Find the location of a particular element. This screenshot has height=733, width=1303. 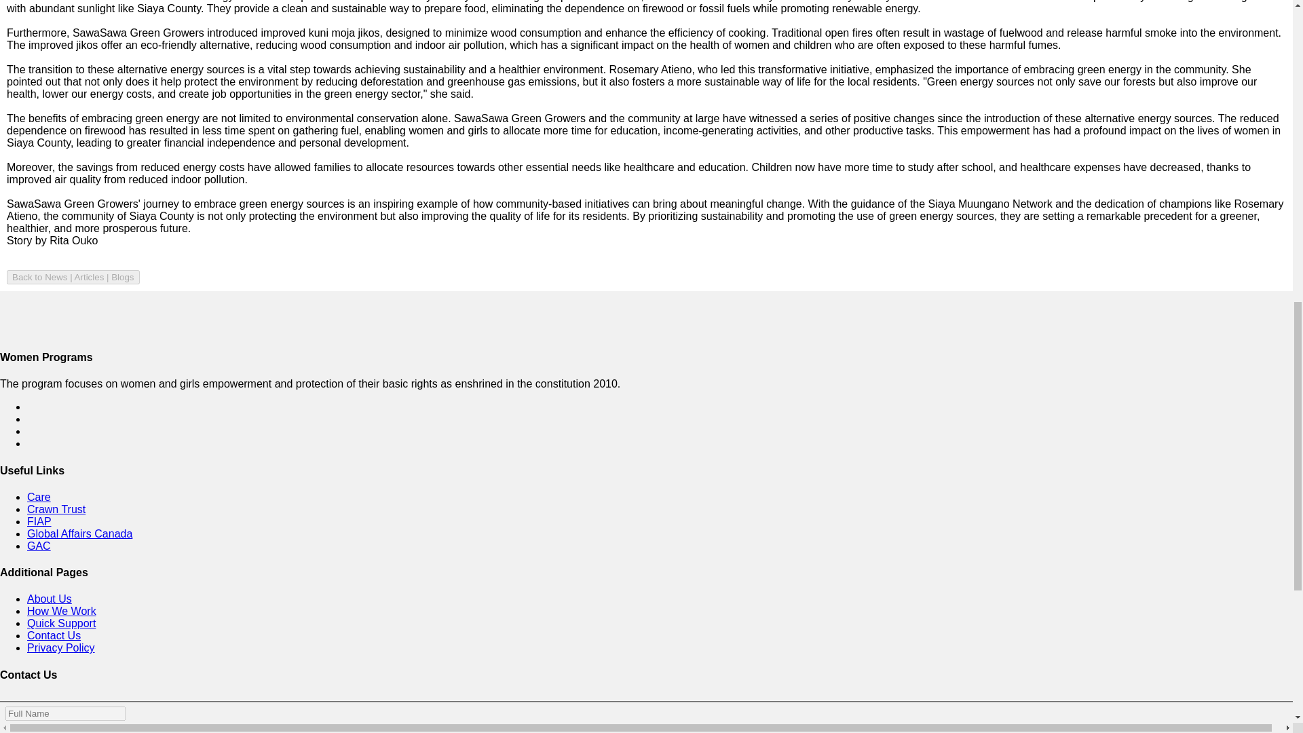

Crawn Trust is located at coordinates (56, 509).